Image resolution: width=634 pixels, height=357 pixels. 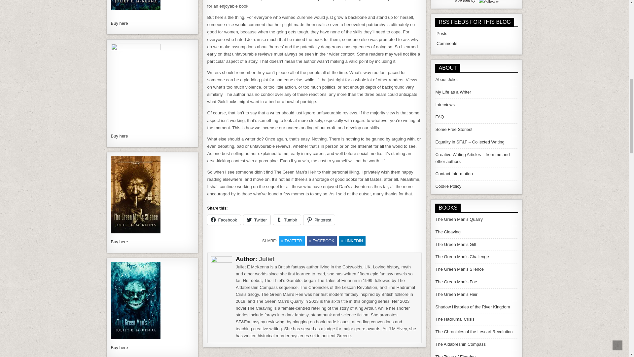 What do you see at coordinates (257, 220) in the screenshot?
I see `Click to share on Twitter` at bounding box center [257, 220].